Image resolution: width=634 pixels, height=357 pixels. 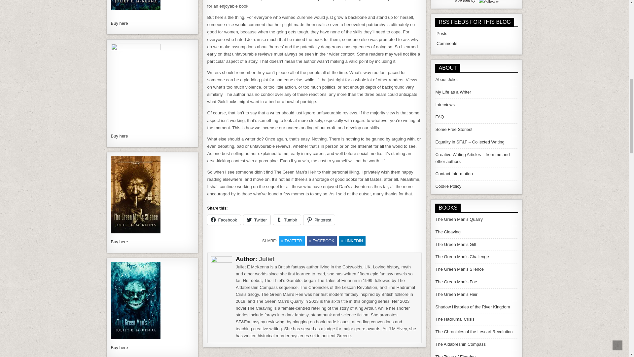 What do you see at coordinates (257, 220) in the screenshot?
I see `Click to share on Twitter` at bounding box center [257, 220].